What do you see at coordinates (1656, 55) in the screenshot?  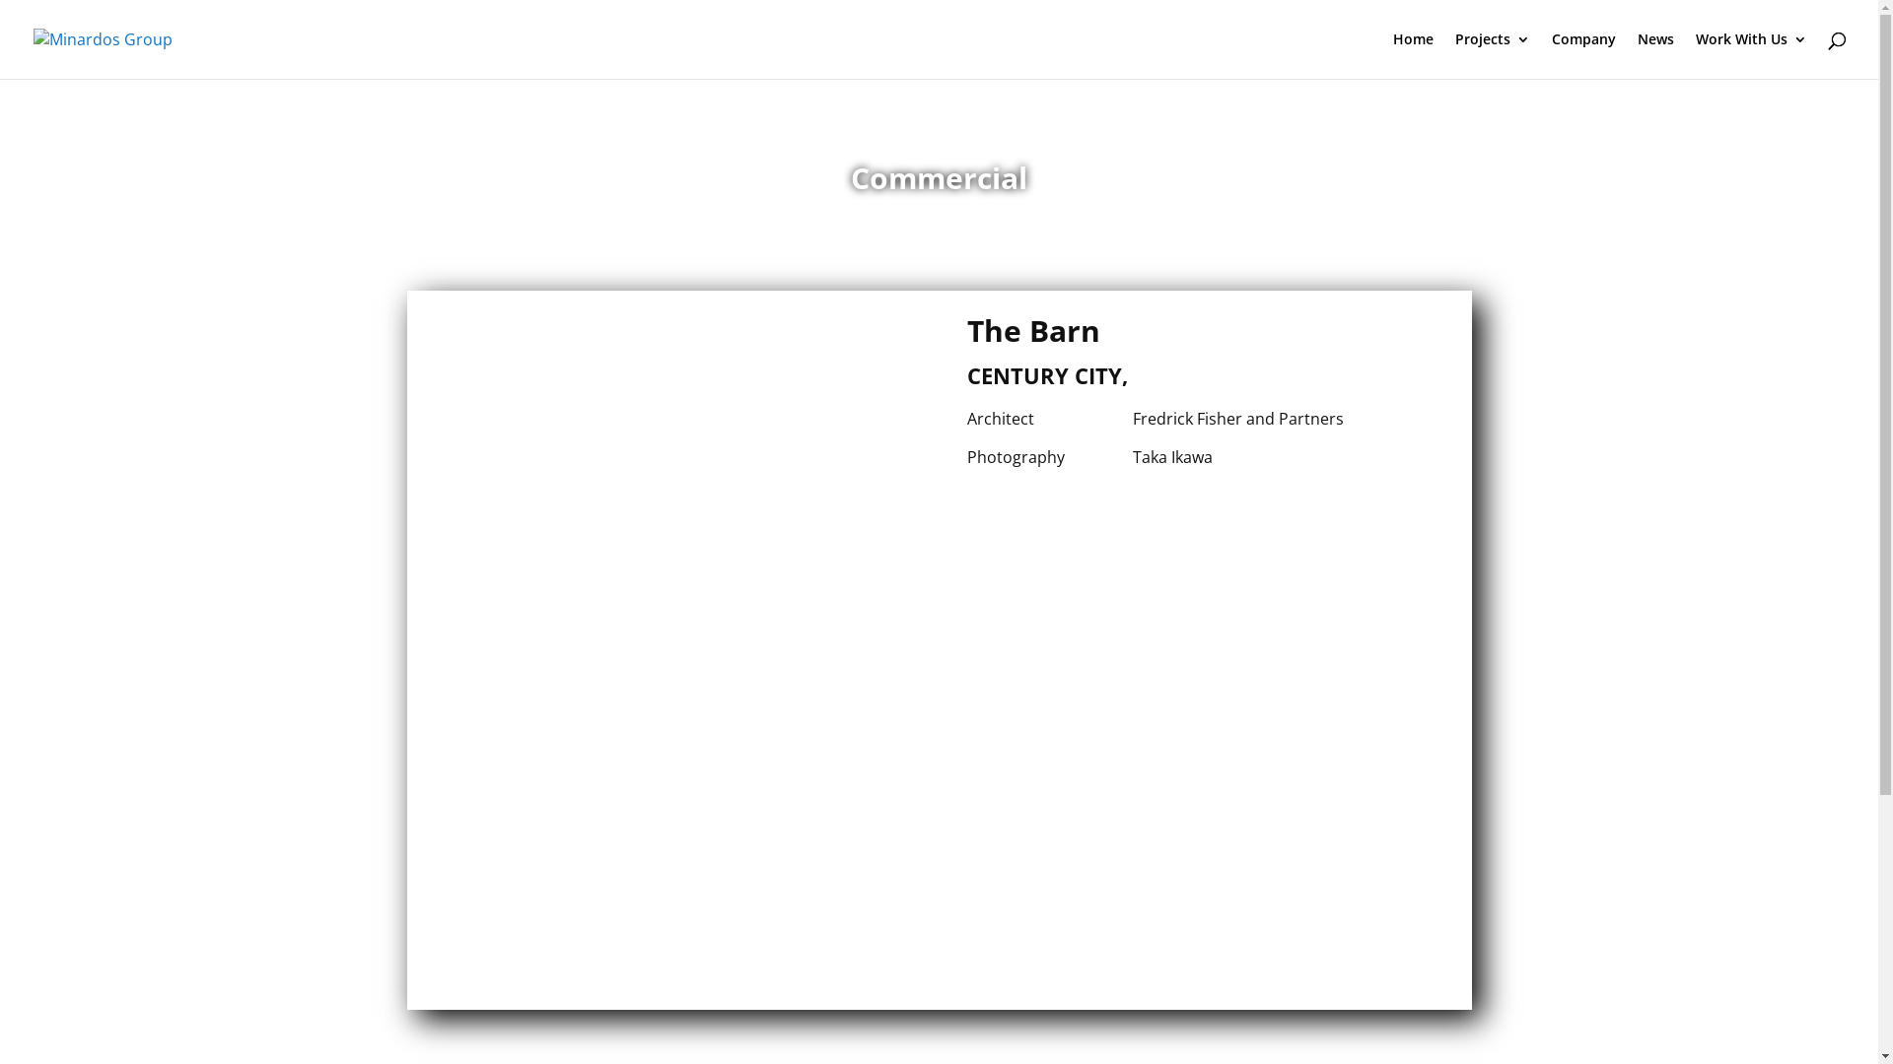 I see `News` at bounding box center [1656, 55].